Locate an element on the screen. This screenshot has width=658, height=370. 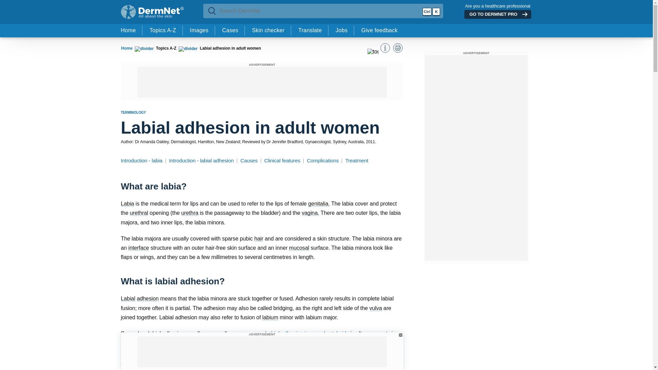
Cases is located at coordinates (230, 31).